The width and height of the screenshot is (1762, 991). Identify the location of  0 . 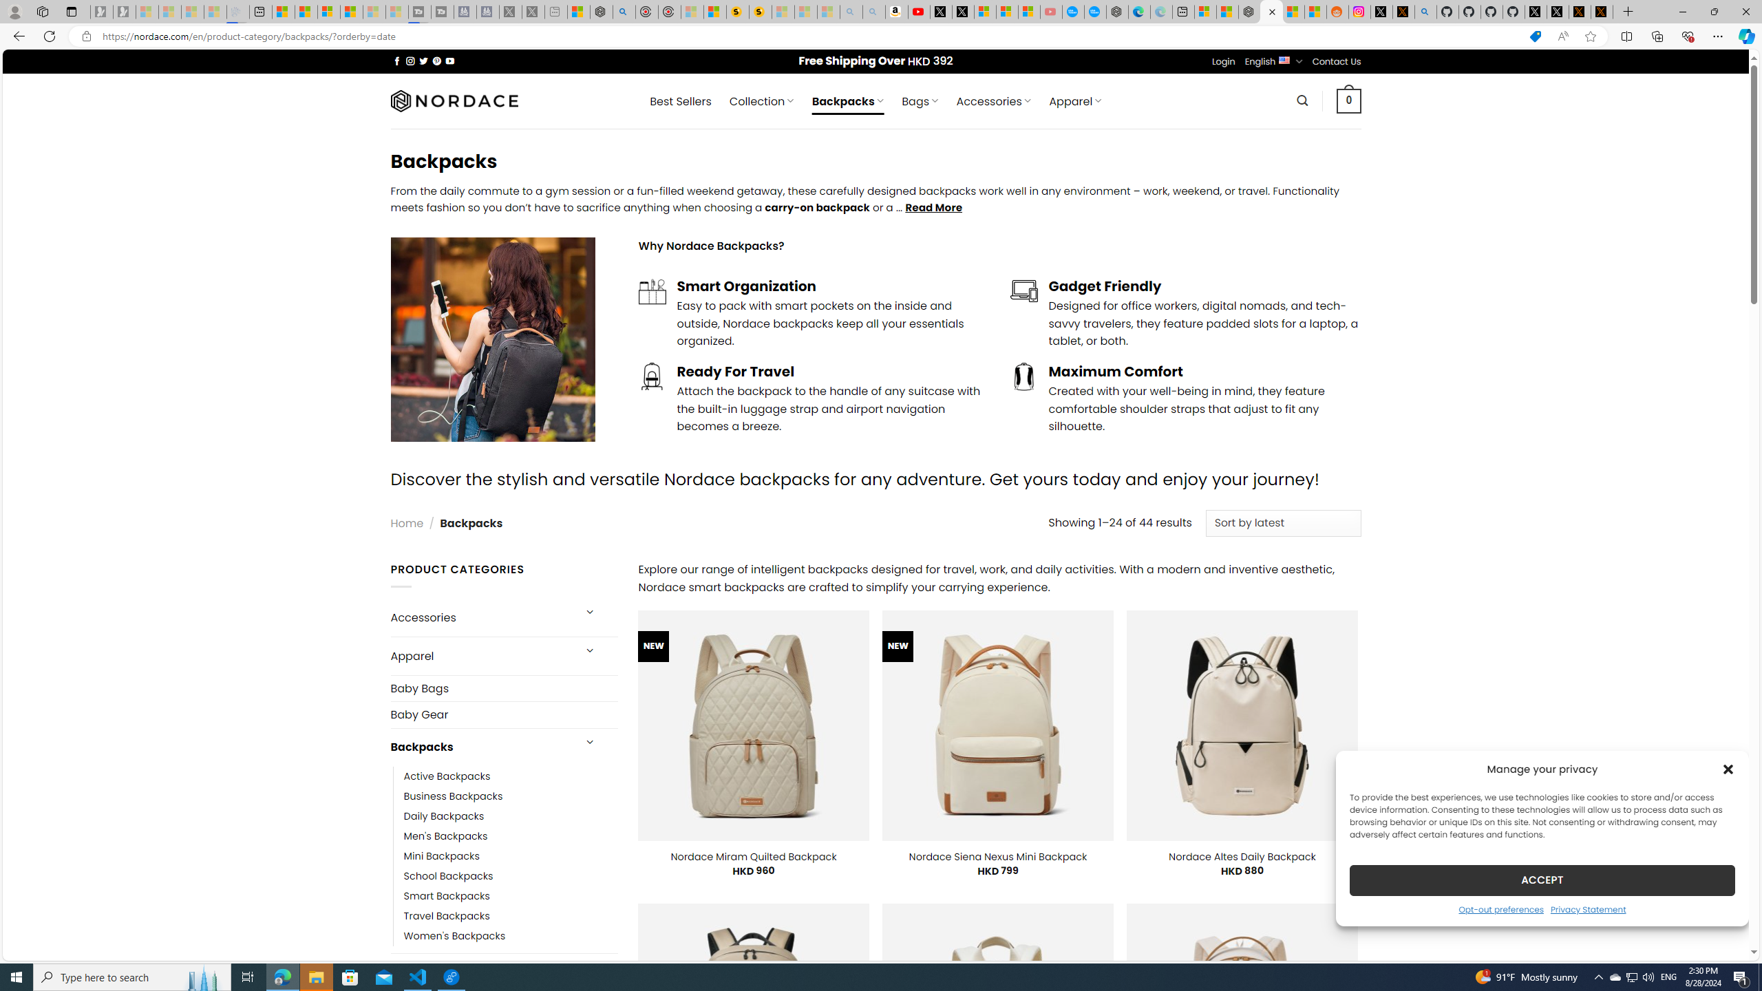
(1349, 100).